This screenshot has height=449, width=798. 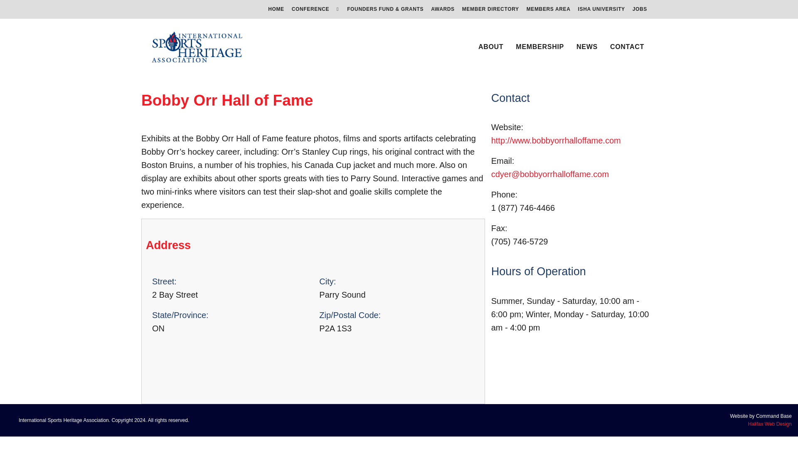 What do you see at coordinates (627, 47) in the screenshot?
I see `CONTACT` at bounding box center [627, 47].